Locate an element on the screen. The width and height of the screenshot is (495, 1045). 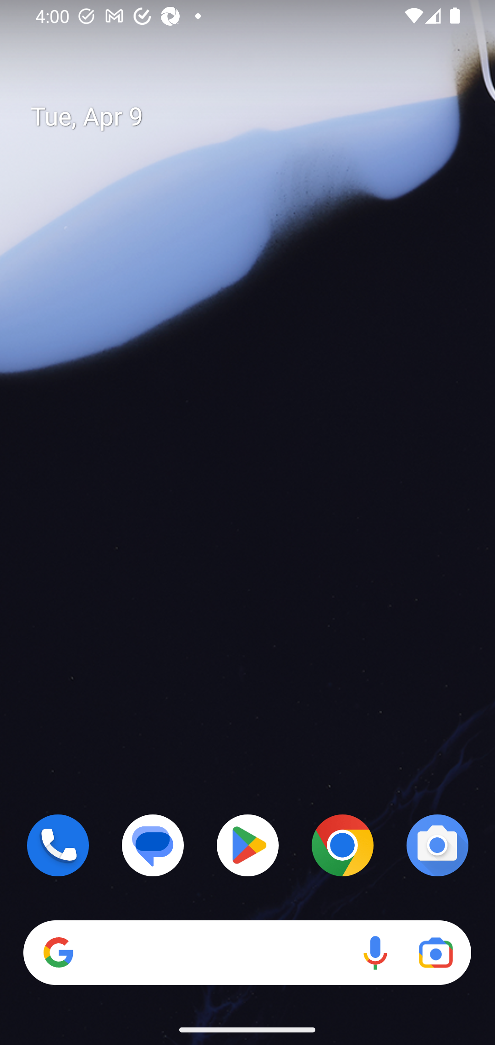
Tue, Apr 9 is located at coordinates (258, 117).